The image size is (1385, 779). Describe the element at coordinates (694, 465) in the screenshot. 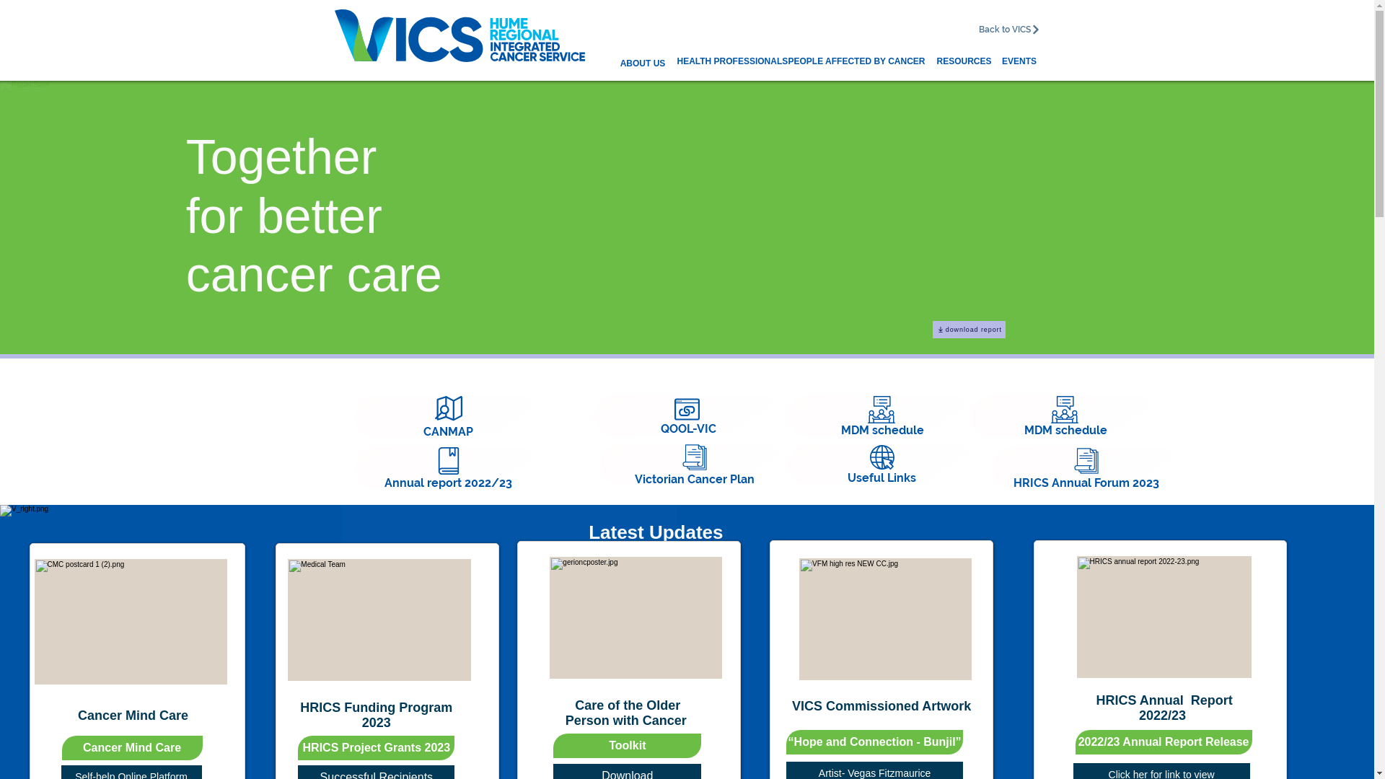

I see `Victorian Cancer Plan` at that location.